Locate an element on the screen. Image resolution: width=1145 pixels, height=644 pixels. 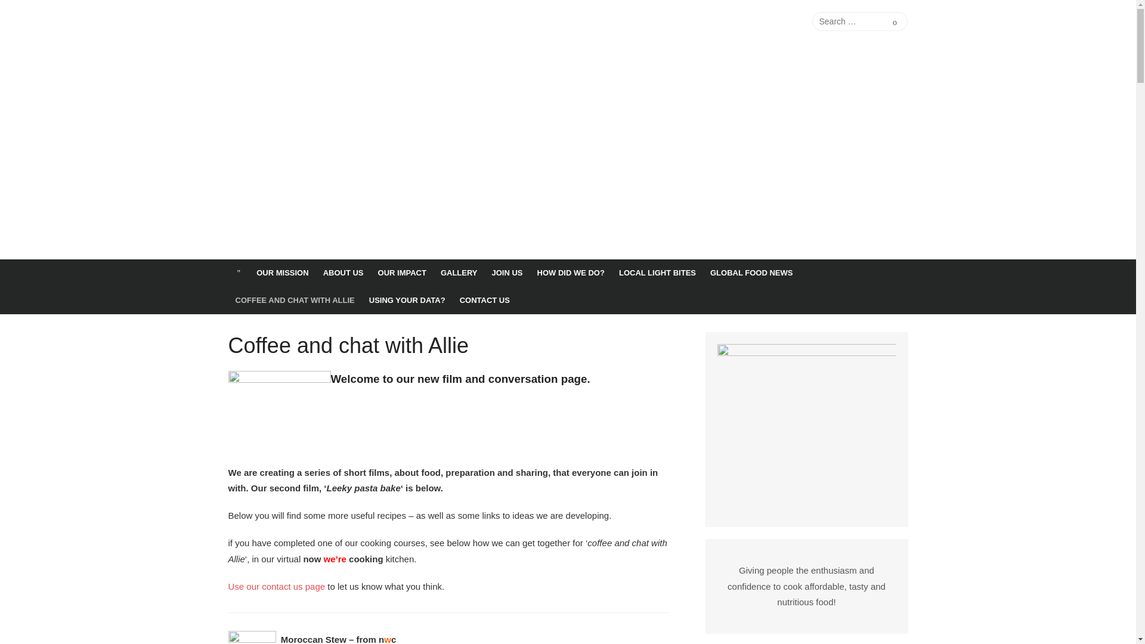
LOCAL LIGHT BITES is located at coordinates (657, 273).